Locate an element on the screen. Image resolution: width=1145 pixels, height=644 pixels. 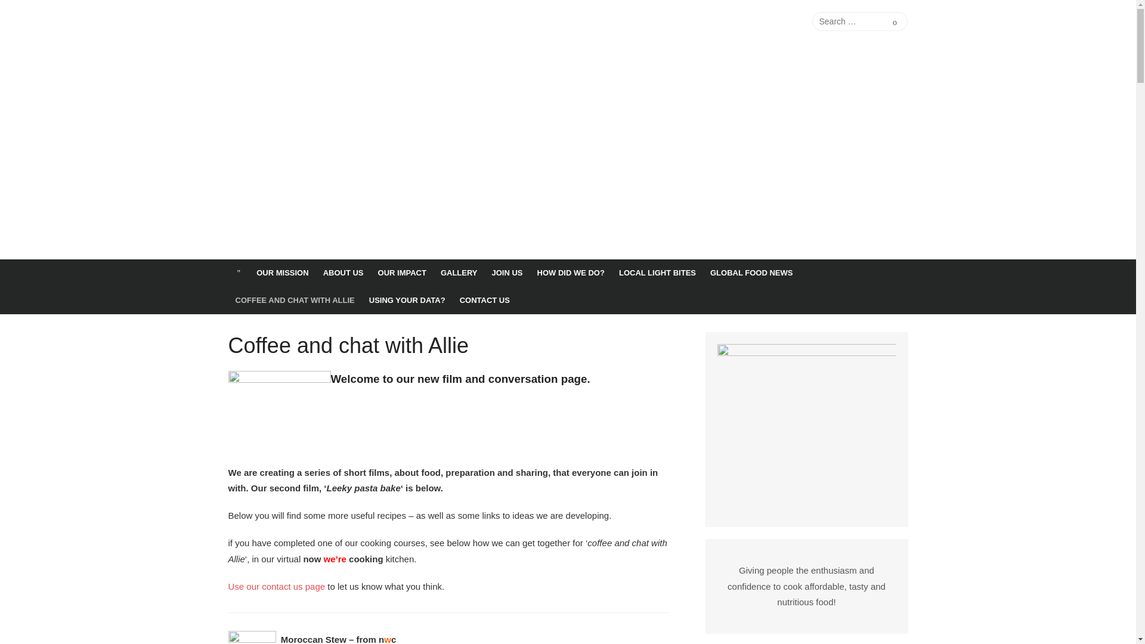
LOCAL LIGHT BITES is located at coordinates (657, 273).